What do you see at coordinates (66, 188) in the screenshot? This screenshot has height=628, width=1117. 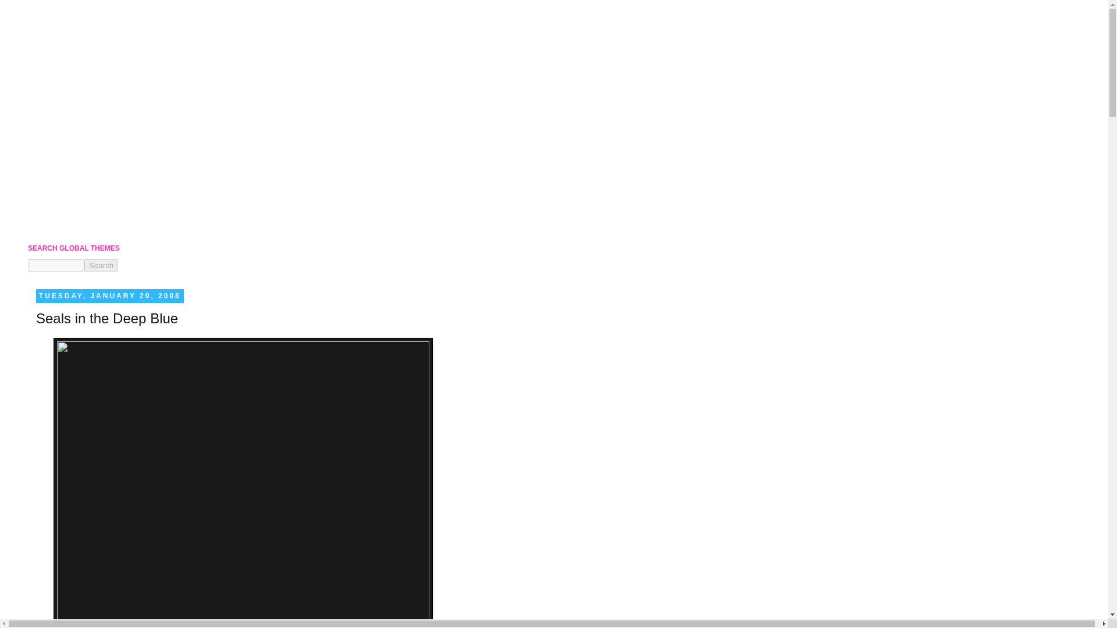 I see `Editor's Notes` at bounding box center [66, 188].